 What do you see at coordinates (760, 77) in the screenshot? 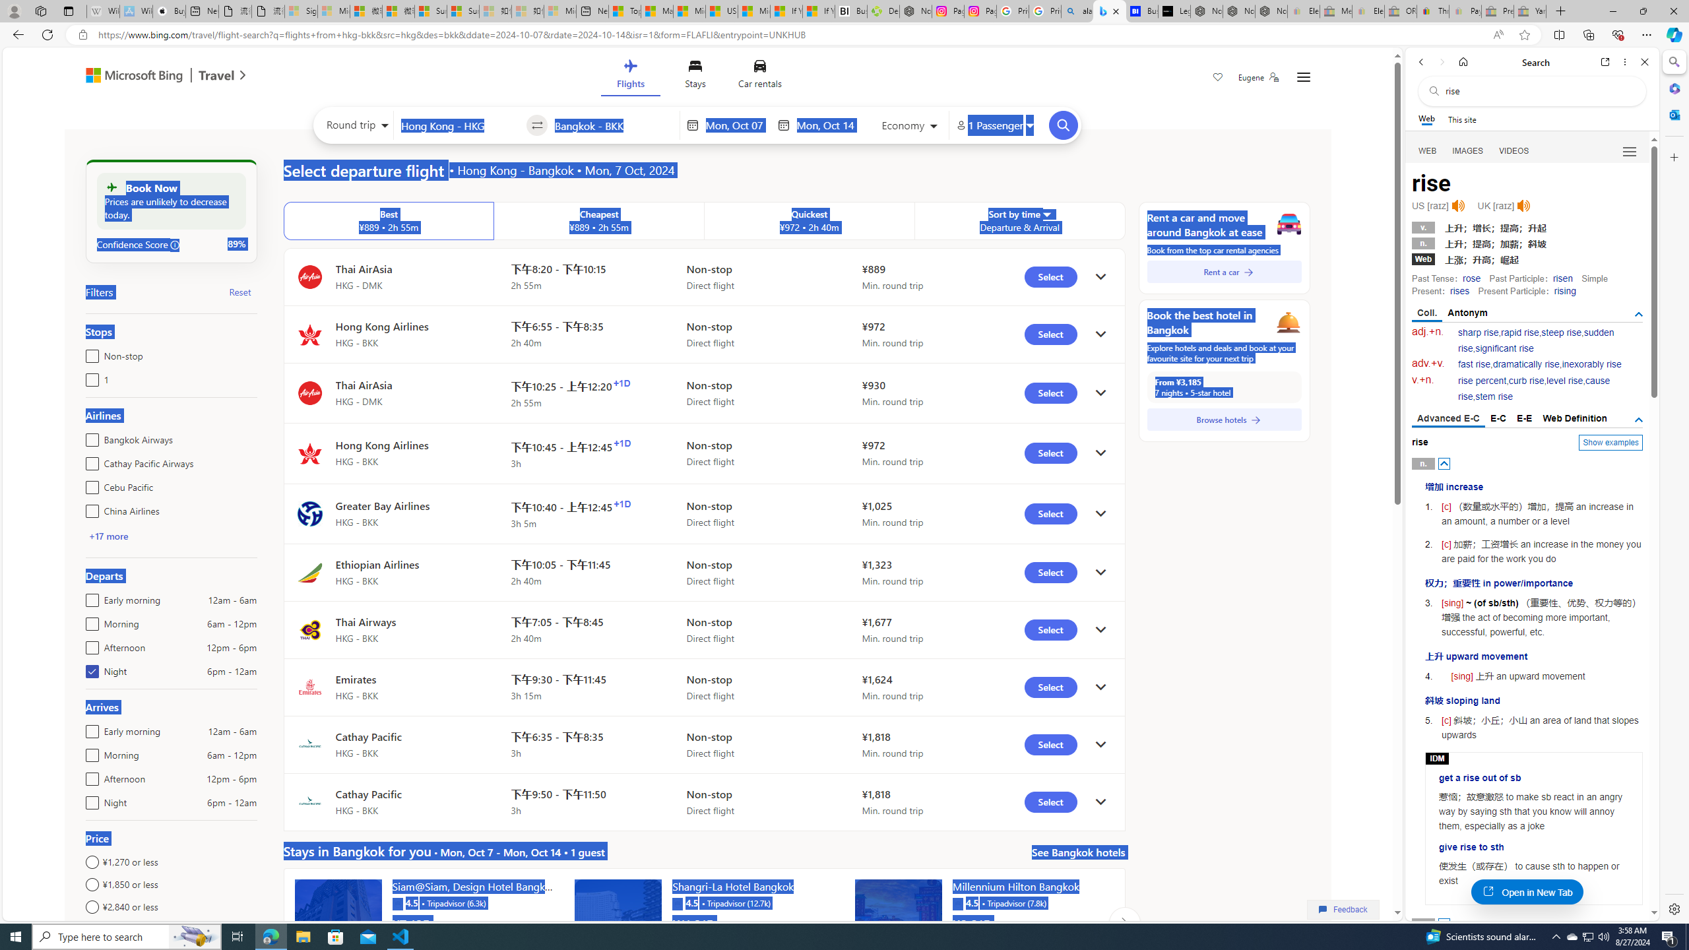
I see `Car rentals` at bounding box center [760, 77].